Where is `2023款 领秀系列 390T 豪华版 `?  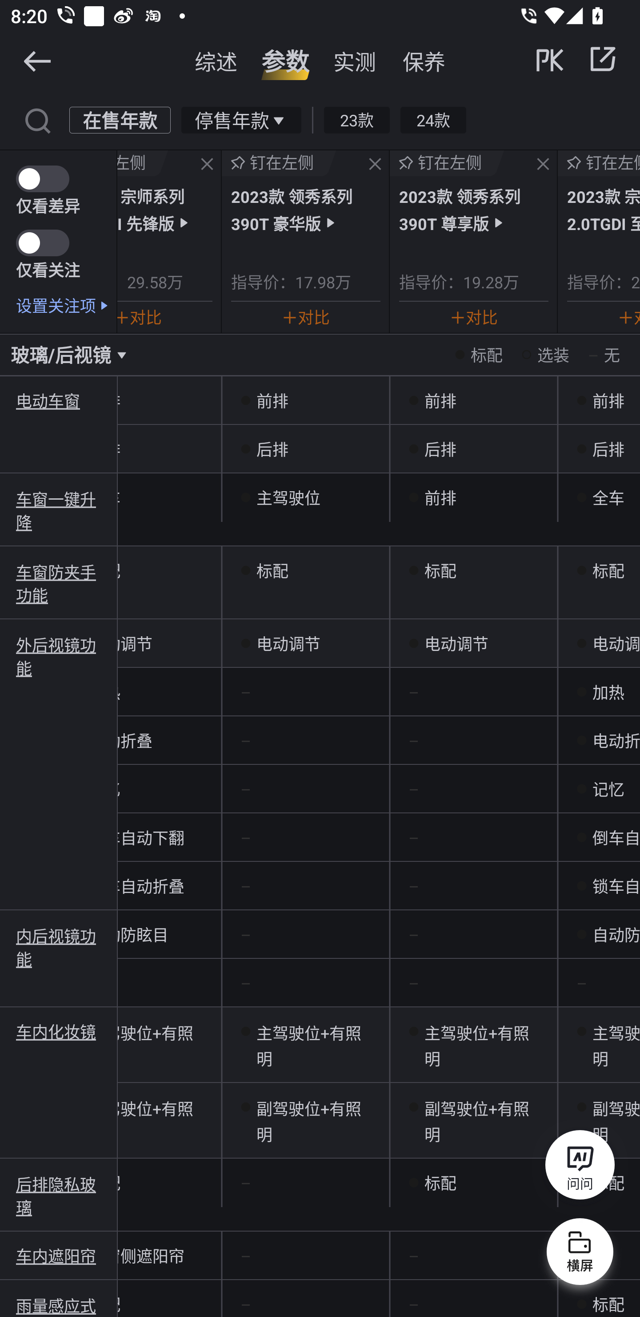
2023款 领秀系列 390T 豪华版  is located at coordinates (305, 209).